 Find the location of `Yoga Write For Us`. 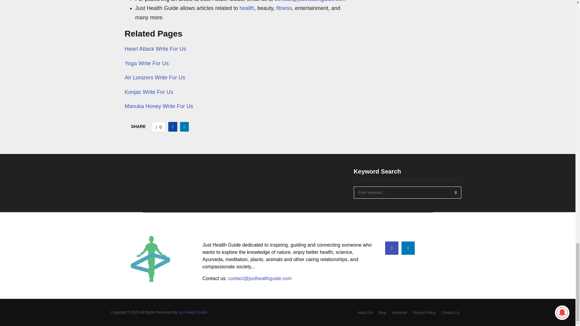

Yoga Write For Us is located at coordinates (147, 63).